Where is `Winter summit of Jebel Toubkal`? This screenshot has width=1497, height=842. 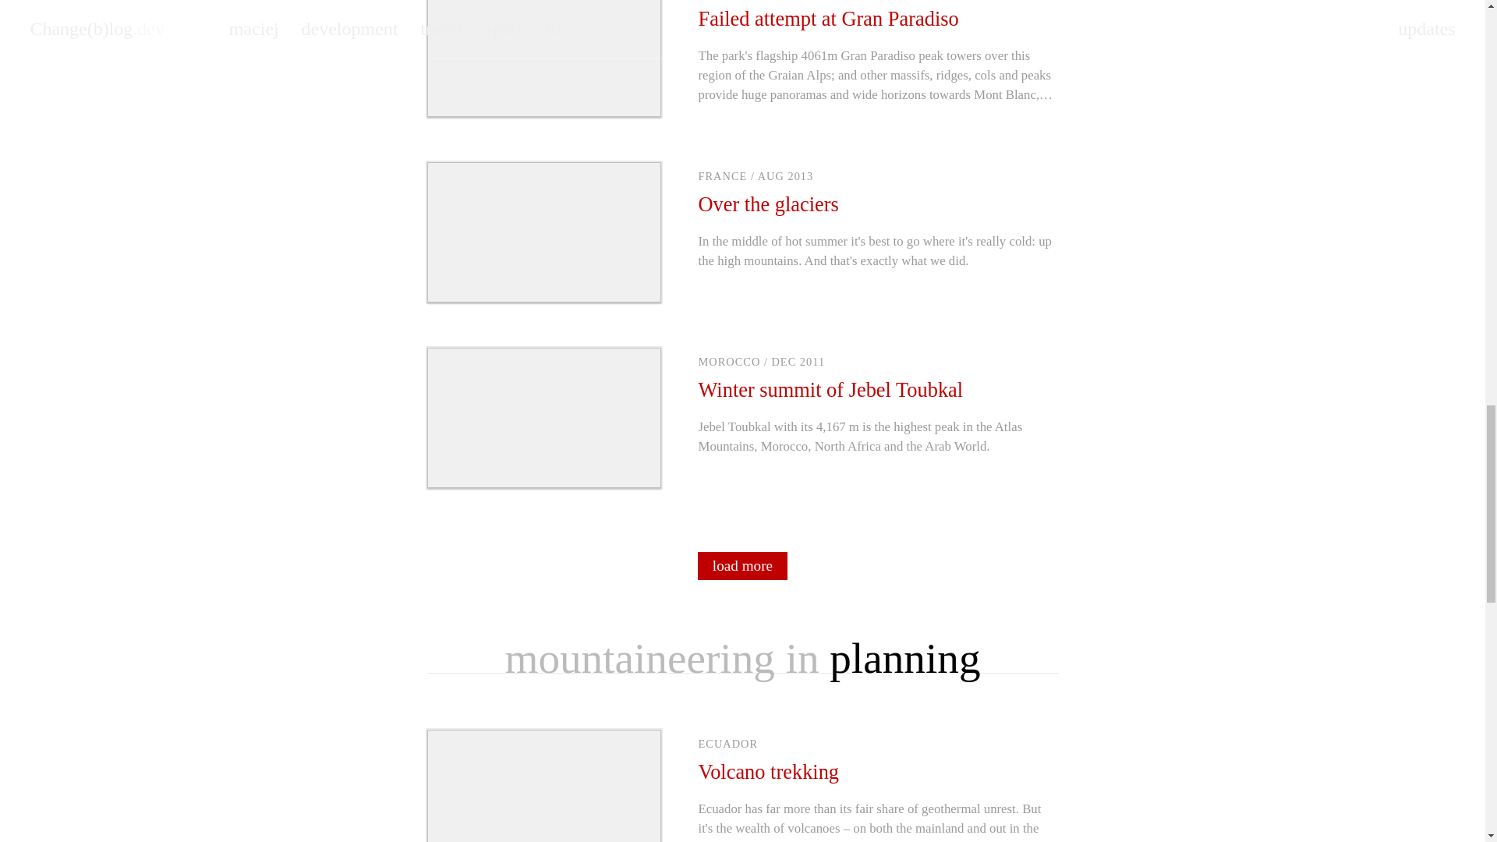 Winter summit of Jebel Toubkal is located at coordinates (831, 390).